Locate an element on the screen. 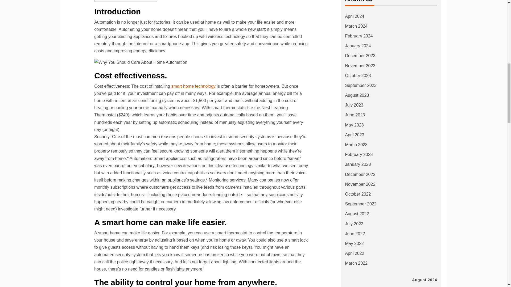  smart home technology is located at coordinates (193, 86).